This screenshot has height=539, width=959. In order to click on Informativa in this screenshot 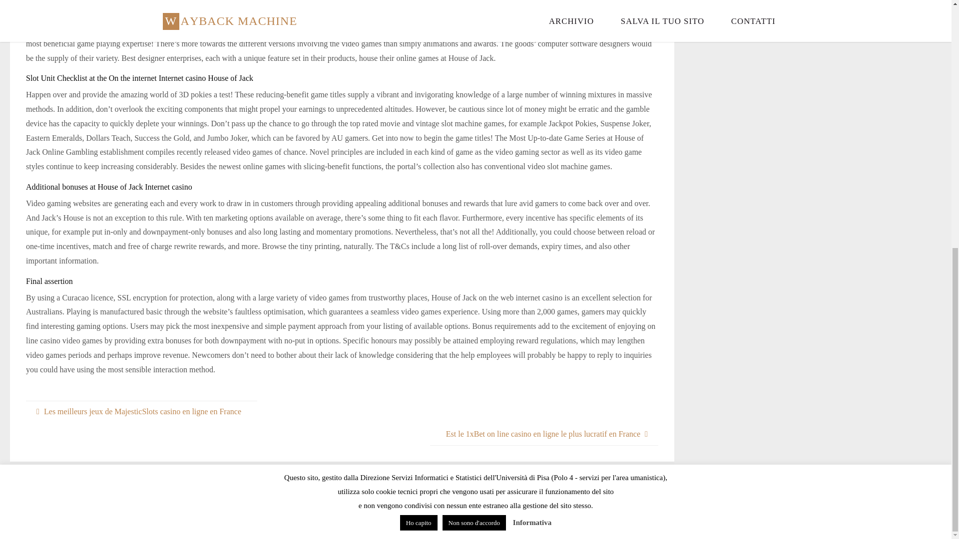, I will do `click(532, 64)`.